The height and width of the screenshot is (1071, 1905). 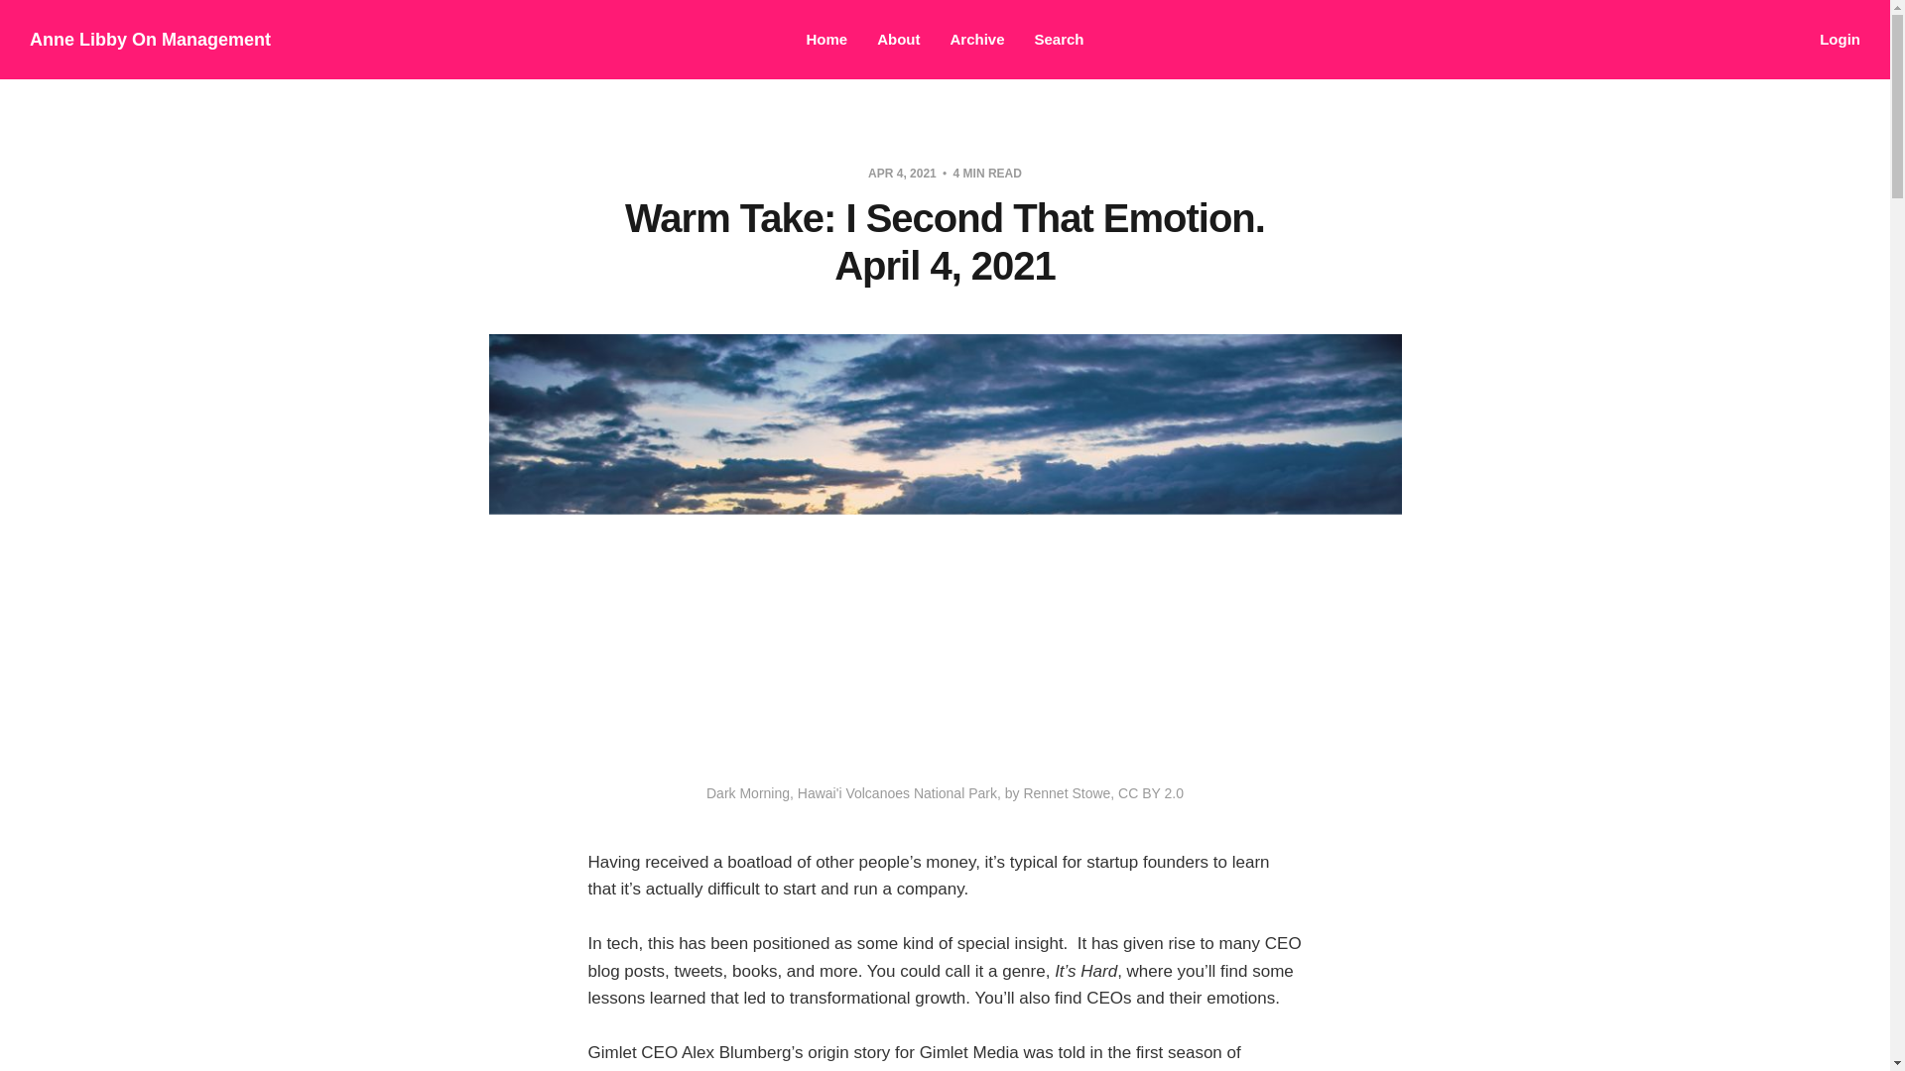 What do you see at coordinates (1059, 40) in the screenshot?
I see `Search` at bounding box center [1059, 40].